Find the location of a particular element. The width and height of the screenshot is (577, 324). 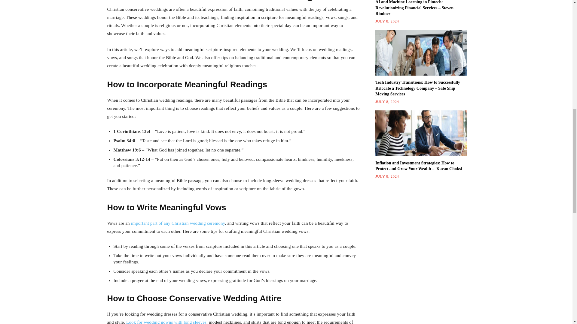

Look for wedding gowns with long sleeves is located at coordinates (166, 322).